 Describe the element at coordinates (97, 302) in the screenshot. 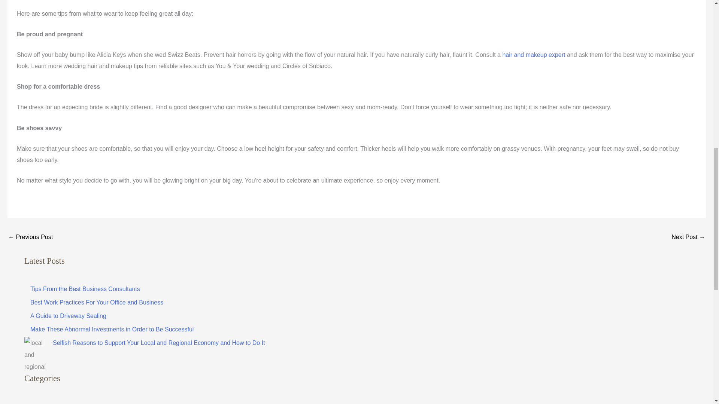

I see `Best Work Practices For Your Office and Business` at that location.